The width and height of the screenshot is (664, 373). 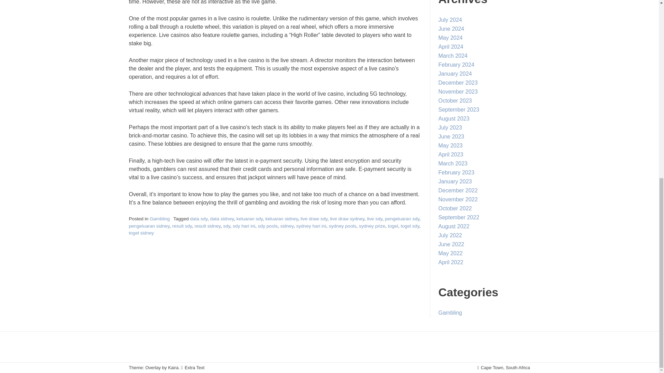 What do you see at coordinates (347, 219) in the screenshot?
I see `live draw sydney` at bounding box center [347, 219].